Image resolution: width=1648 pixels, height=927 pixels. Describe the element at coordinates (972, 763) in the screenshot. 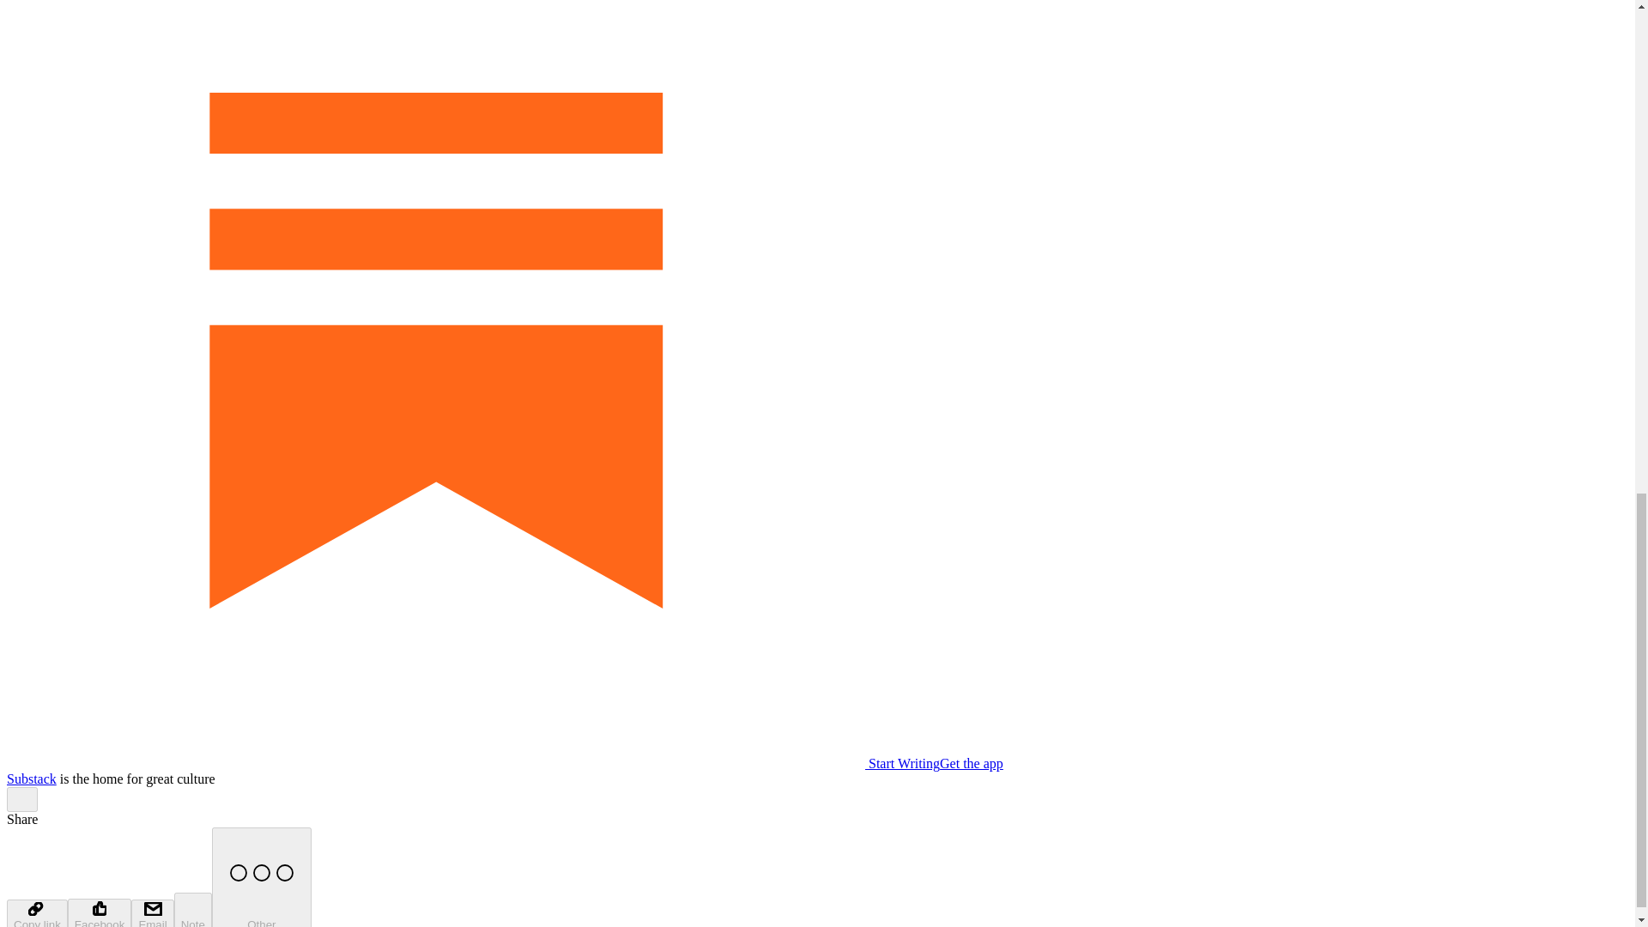

I see `Get the app` at that location.